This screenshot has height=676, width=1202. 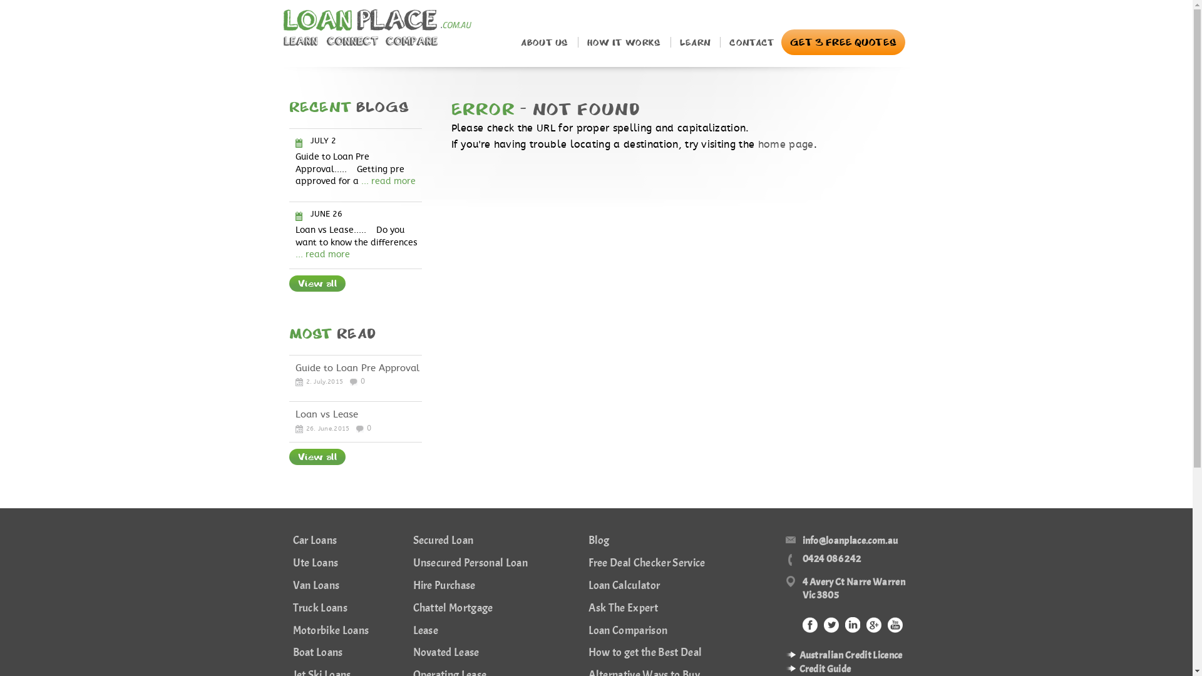 I want to click on Loan Calculator, so click(x=625, y=586).